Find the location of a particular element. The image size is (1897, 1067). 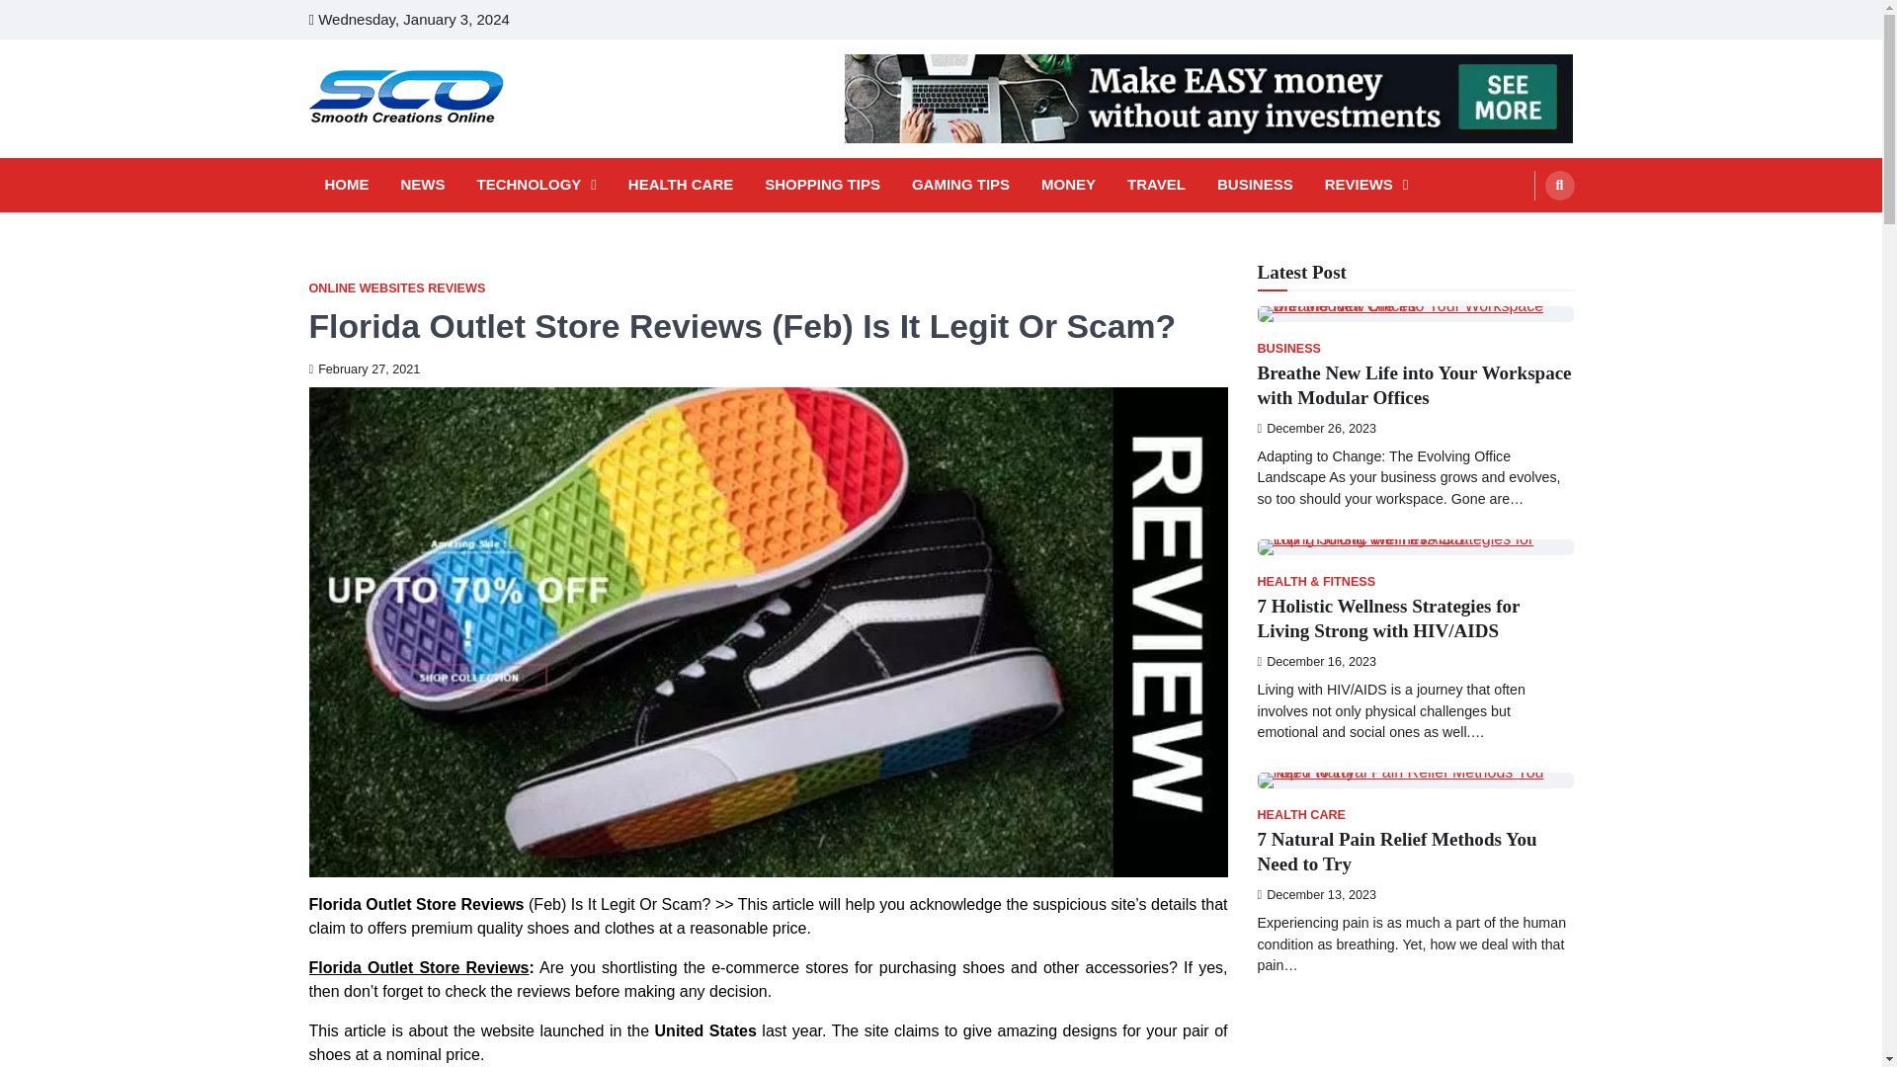

smoothcreationsonline is located at coordinates (467, 151).